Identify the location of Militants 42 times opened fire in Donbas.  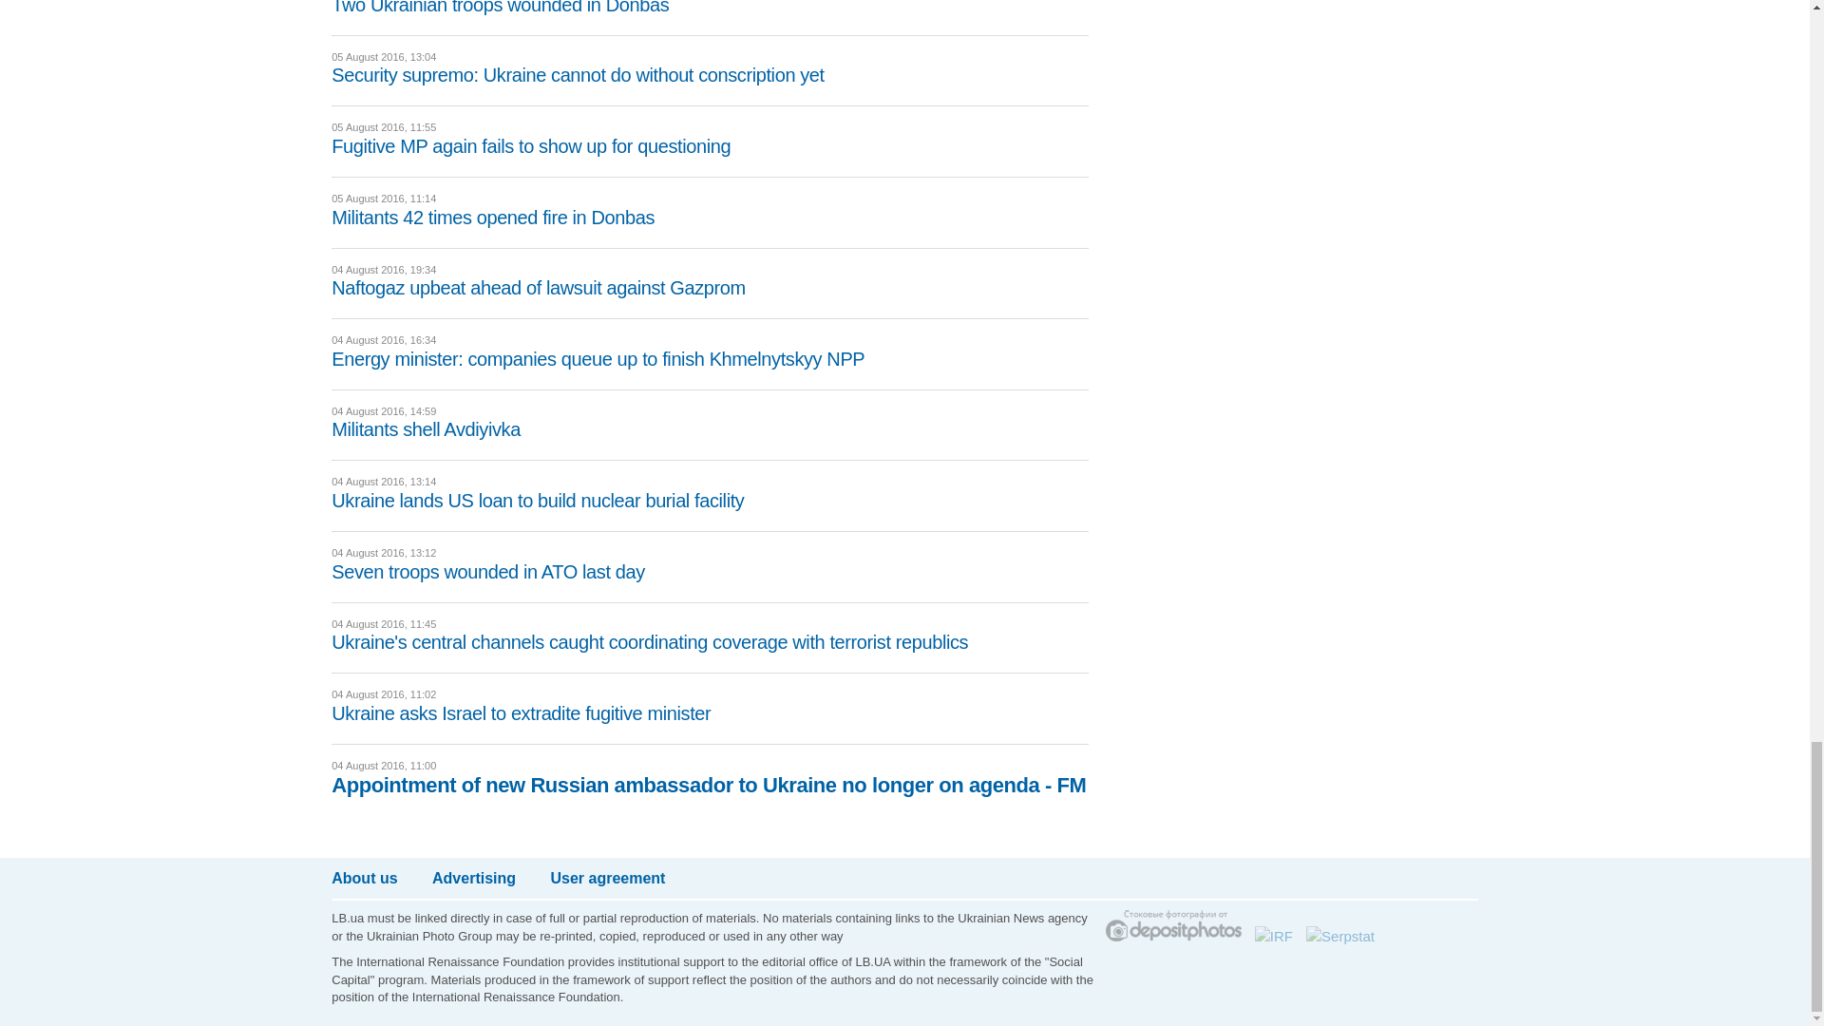
(493, 217).